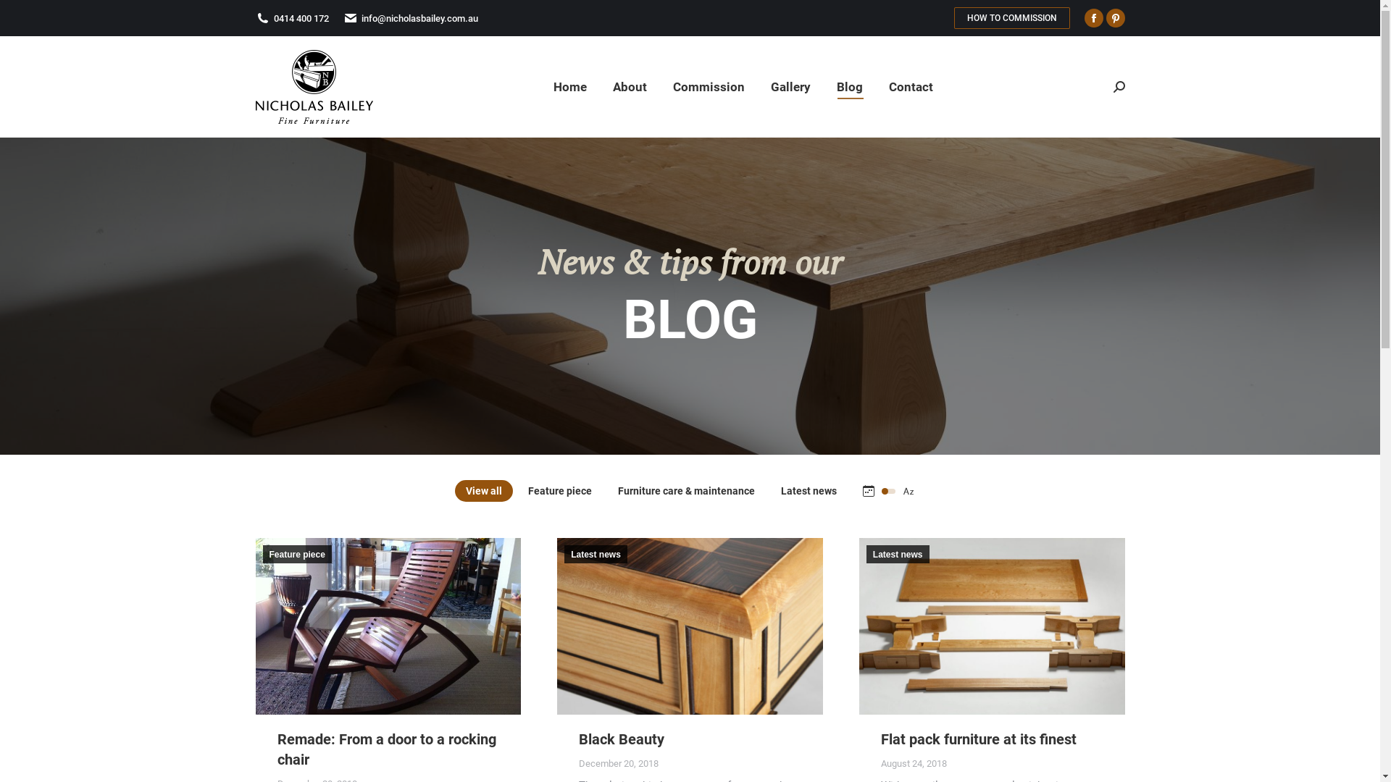 The image size is (1391, 782). What do you see at coordinates (1011, 18) in the screenshot?
I see `HOW TO COMMISSION` at bounding box center [1011, 18].